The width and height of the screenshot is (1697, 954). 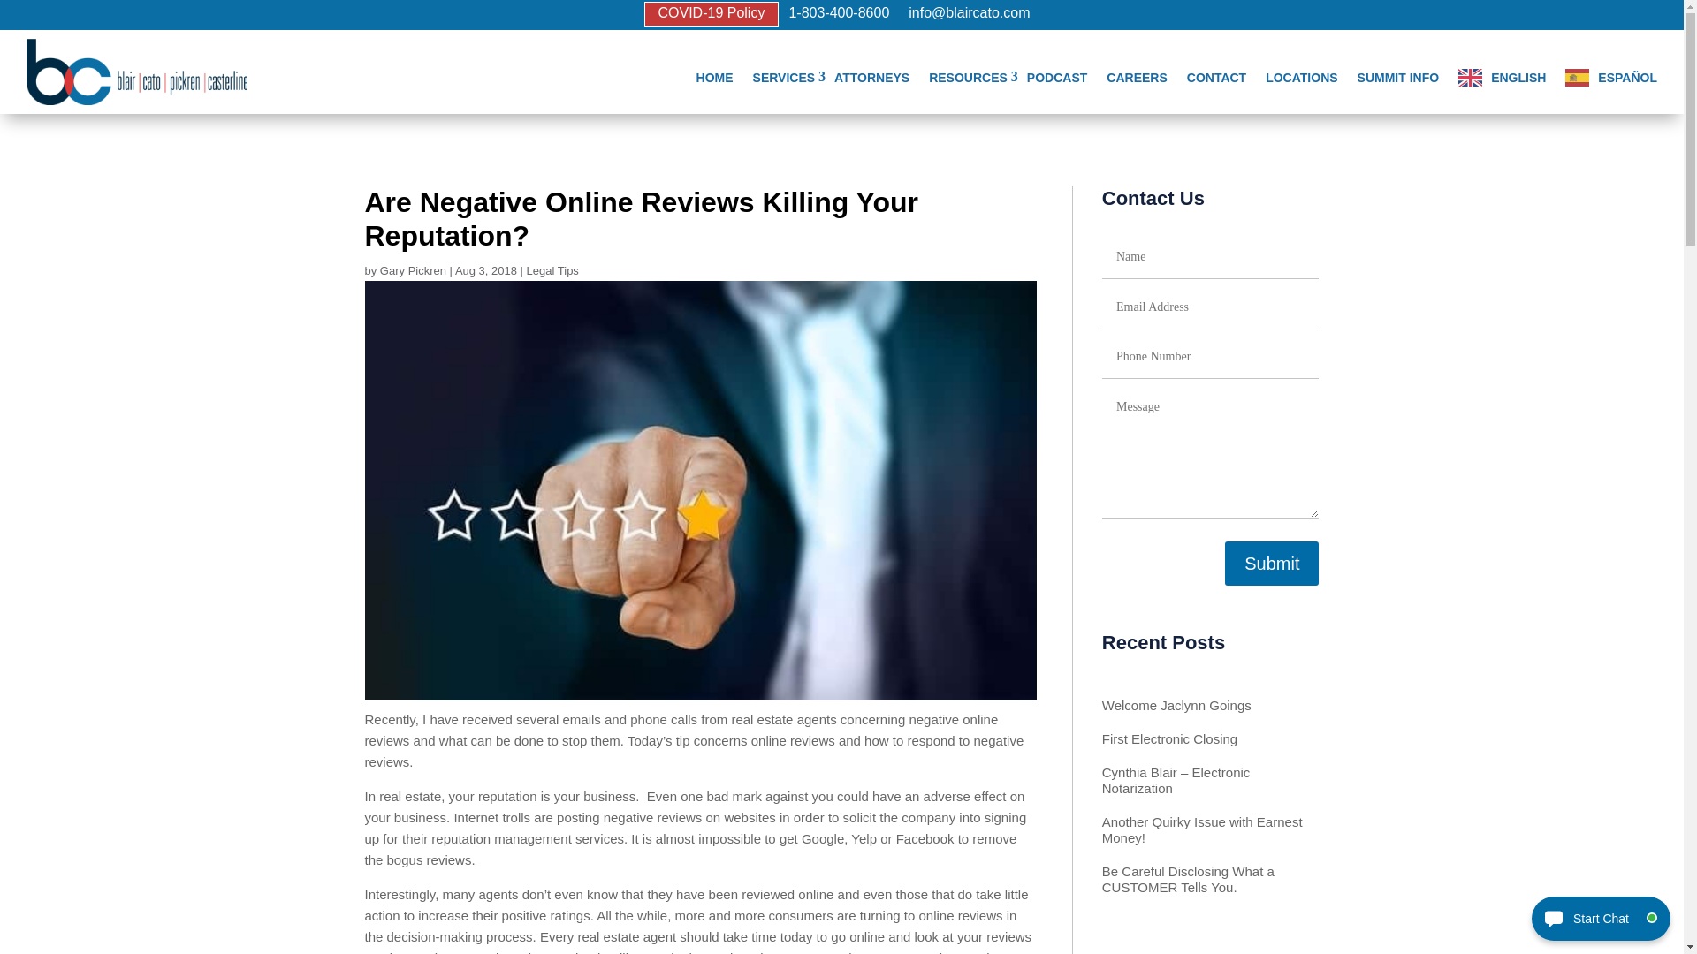 What do you see at coordinates (1502, 71) in the screenshot?
I see `ENGLISH` at bounding box center [1502, 71].